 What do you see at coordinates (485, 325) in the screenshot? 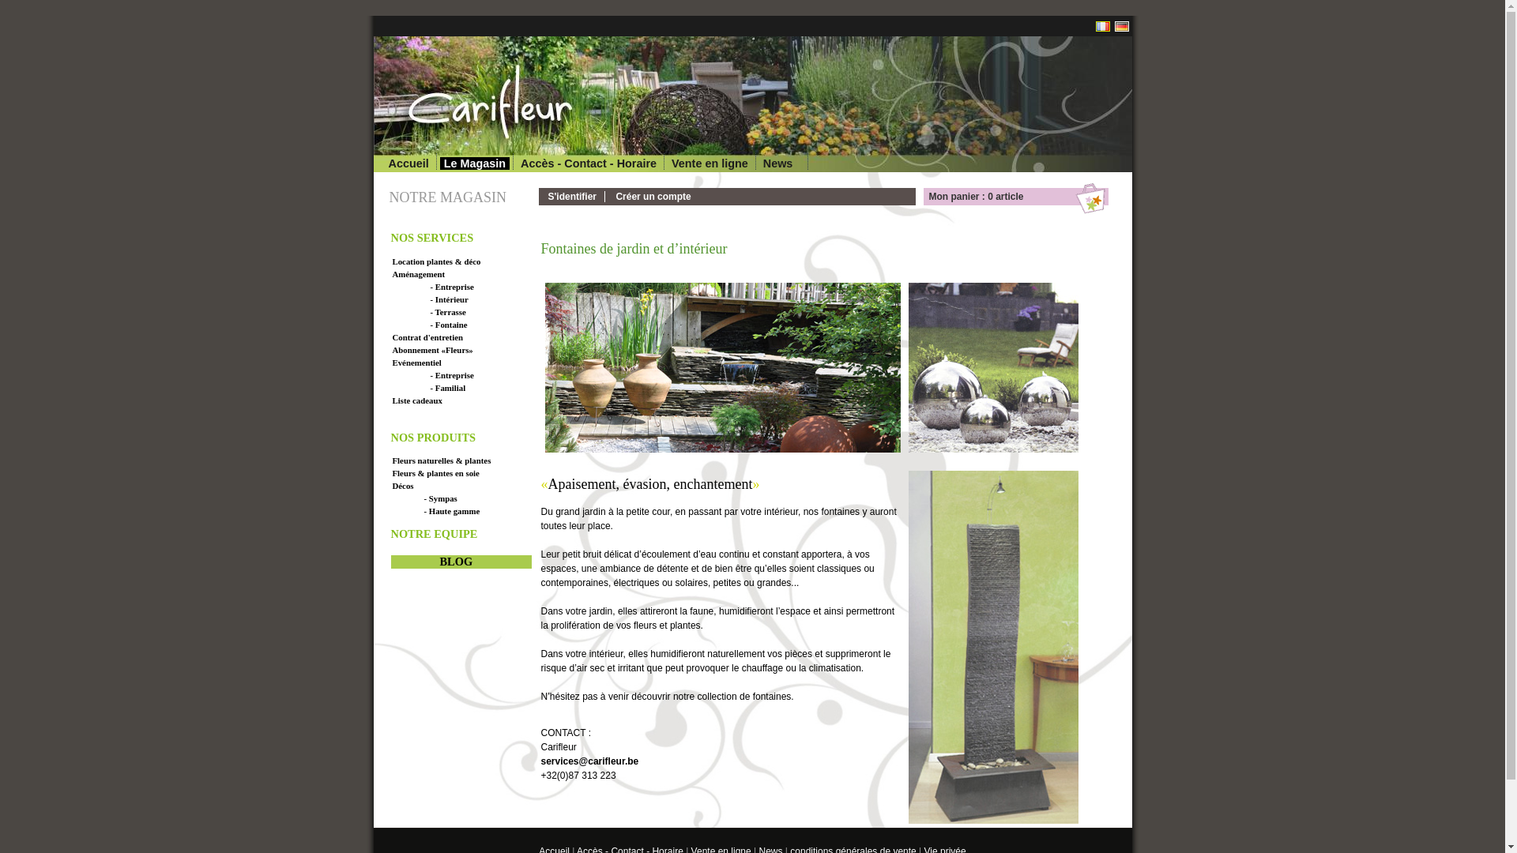
I see `- Fontaine` at bounding box center [485, 325].